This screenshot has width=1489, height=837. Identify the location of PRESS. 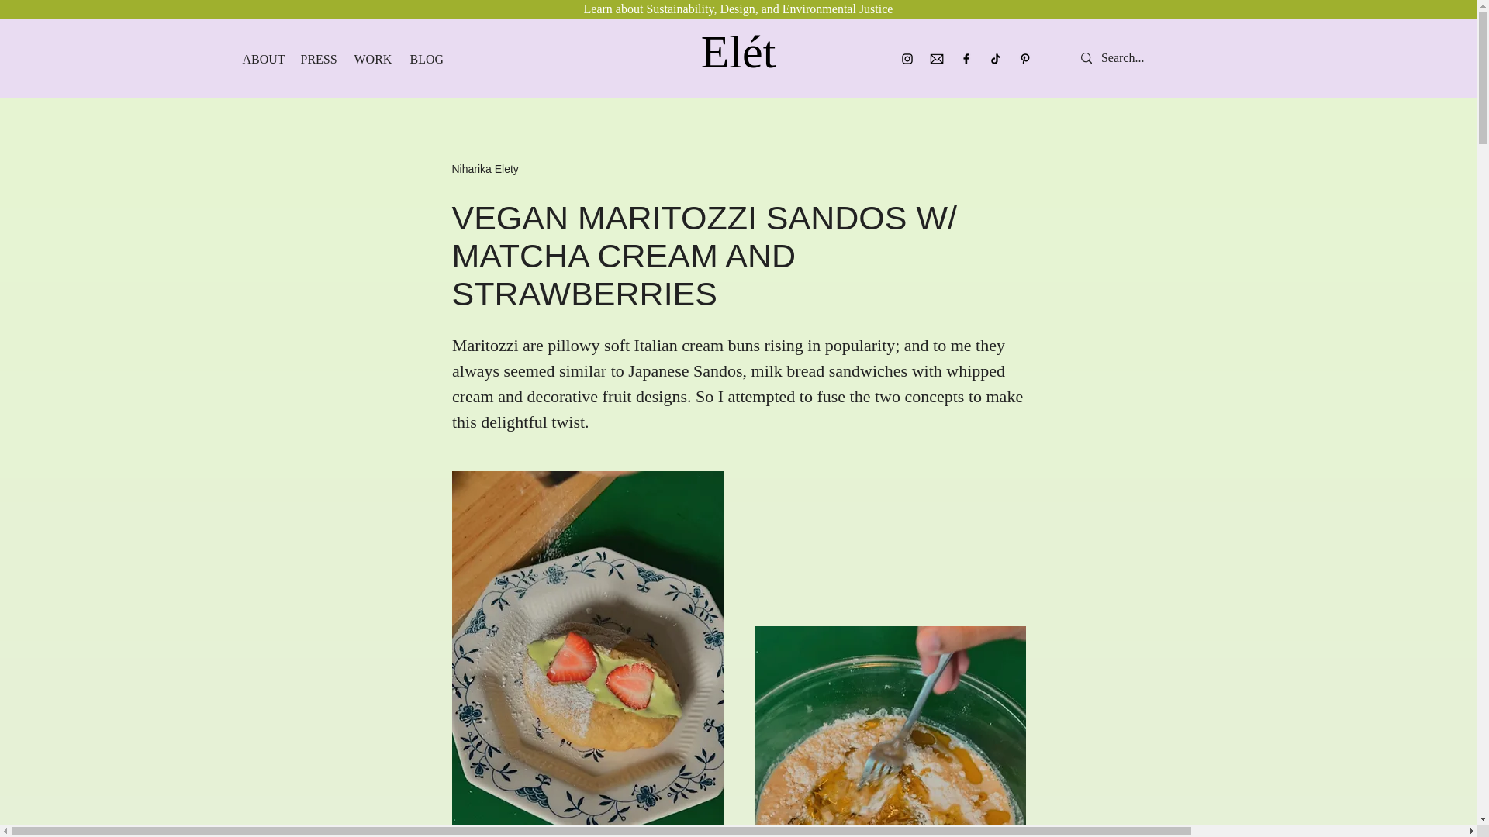
(315, 59).